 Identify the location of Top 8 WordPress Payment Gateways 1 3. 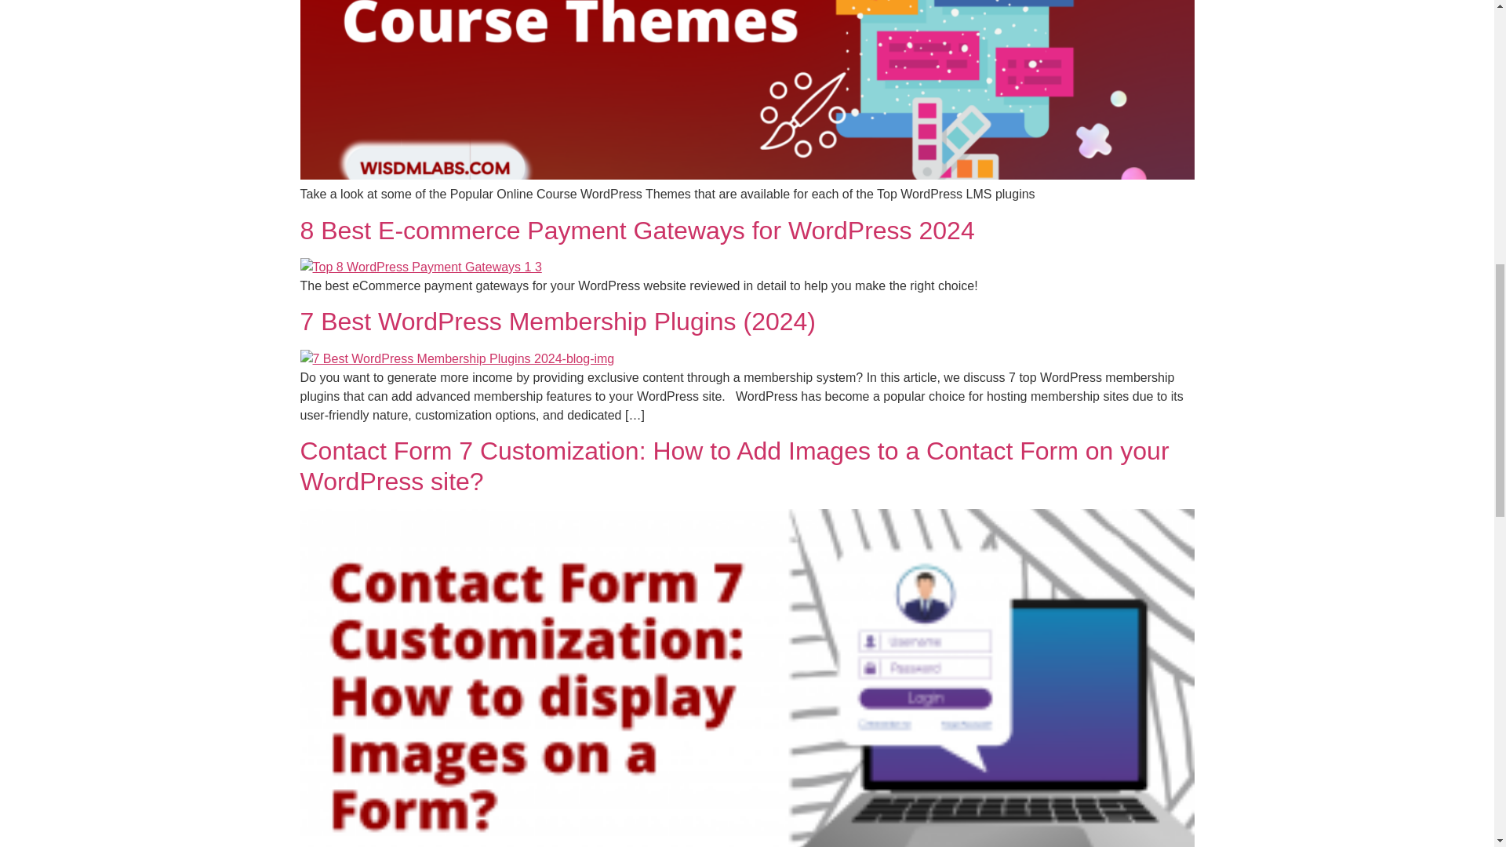
(420, 267).